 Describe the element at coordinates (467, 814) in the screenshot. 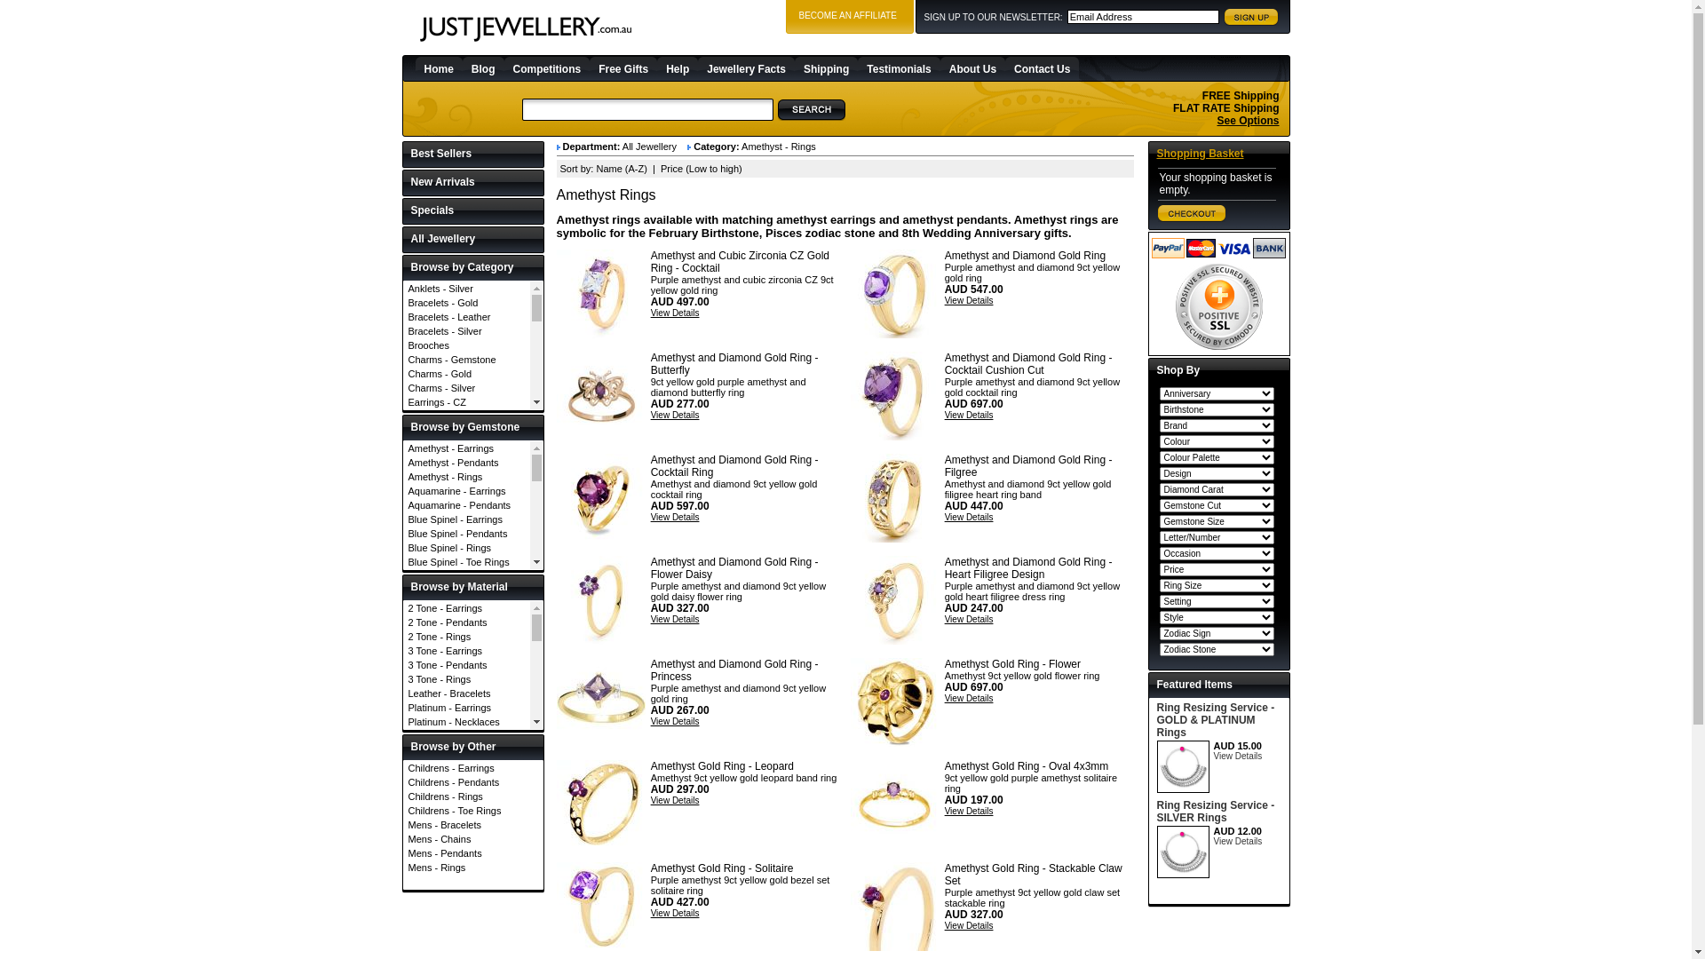

I see `Toe Rings - Gemstone` at that location.